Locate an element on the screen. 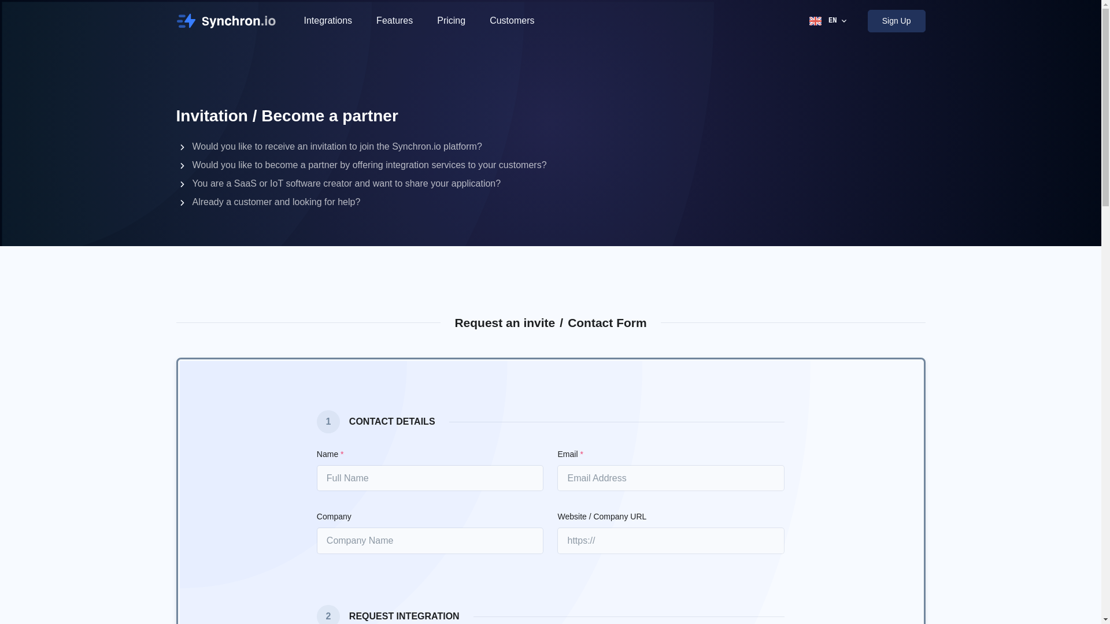 This screenshot has height=624, width=1110. EN is located at coordinates (828, 21).